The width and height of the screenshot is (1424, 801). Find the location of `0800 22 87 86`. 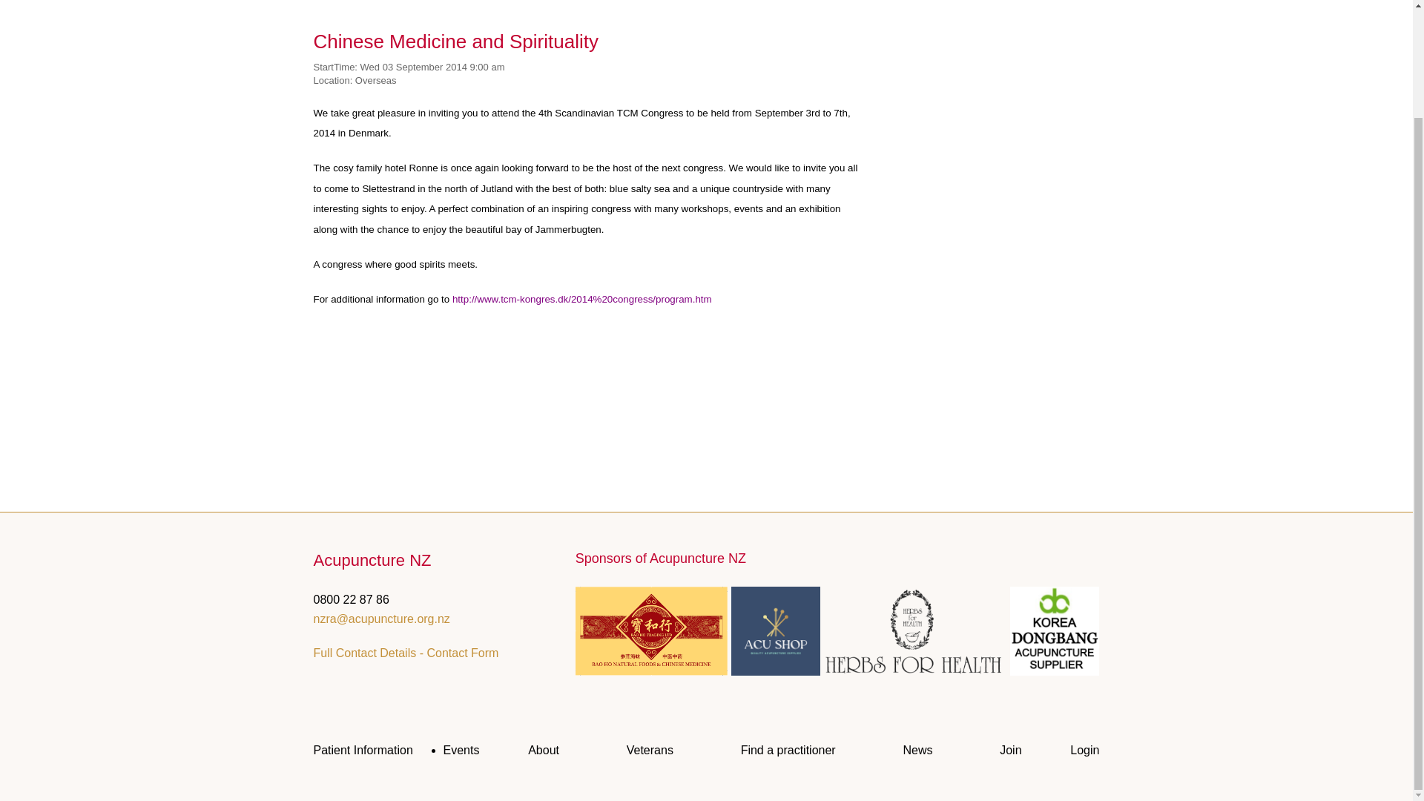

0800 22 87 86 is located at coordinates (351, 599).